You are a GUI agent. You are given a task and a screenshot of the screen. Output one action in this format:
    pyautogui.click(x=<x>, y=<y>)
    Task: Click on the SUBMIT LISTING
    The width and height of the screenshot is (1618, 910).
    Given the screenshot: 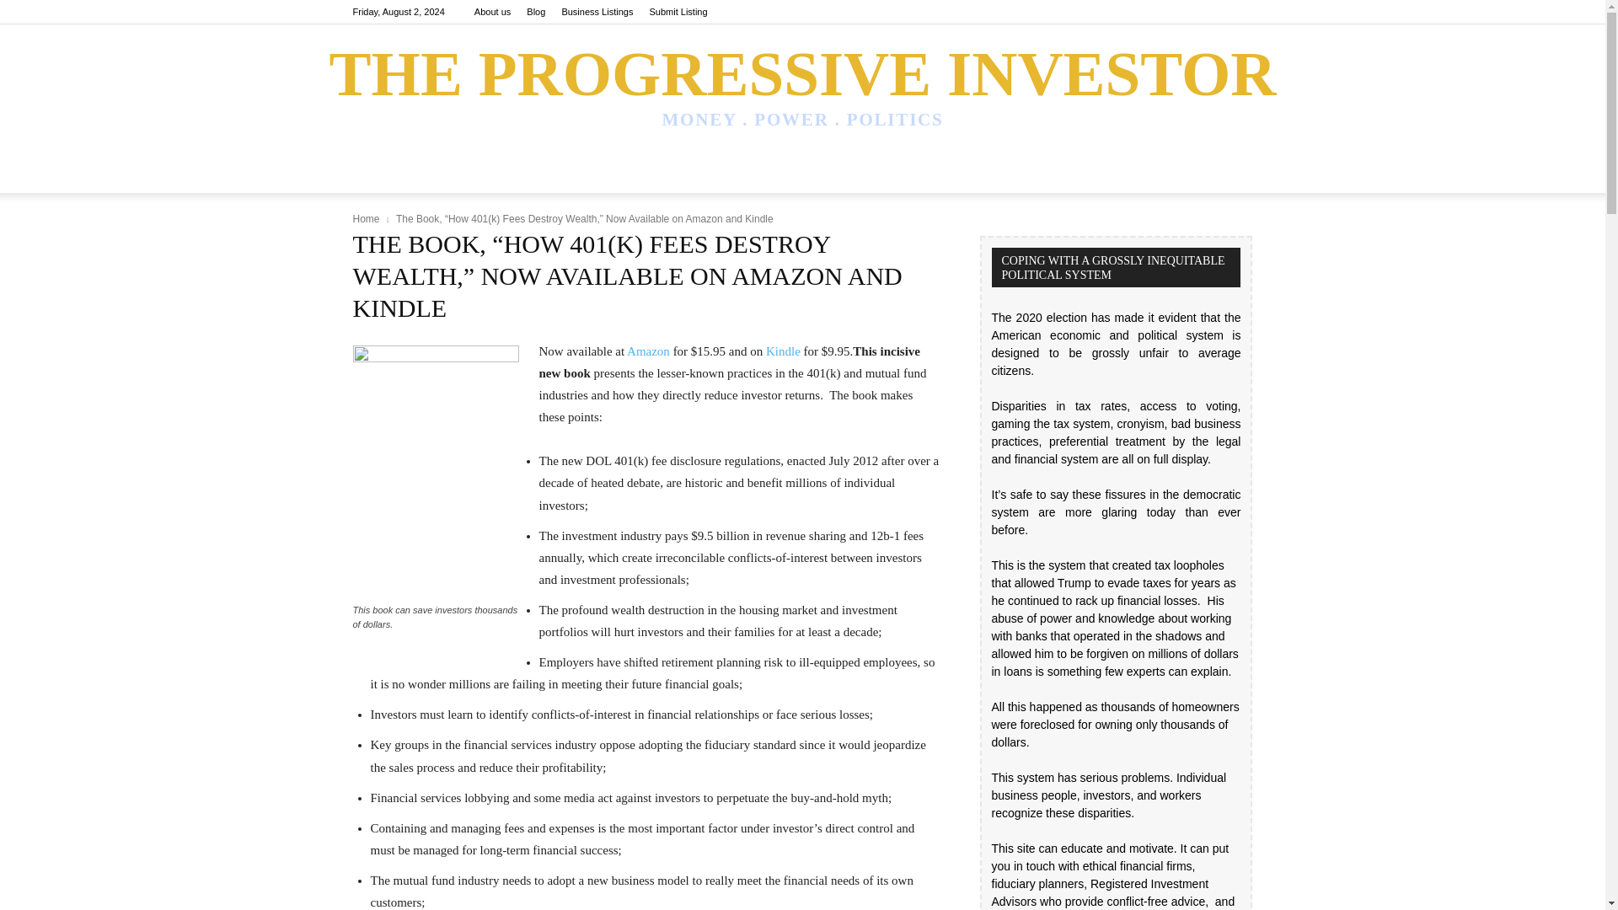 What is the action you would take?
    pyautogui.click(x=955, y=172)
    